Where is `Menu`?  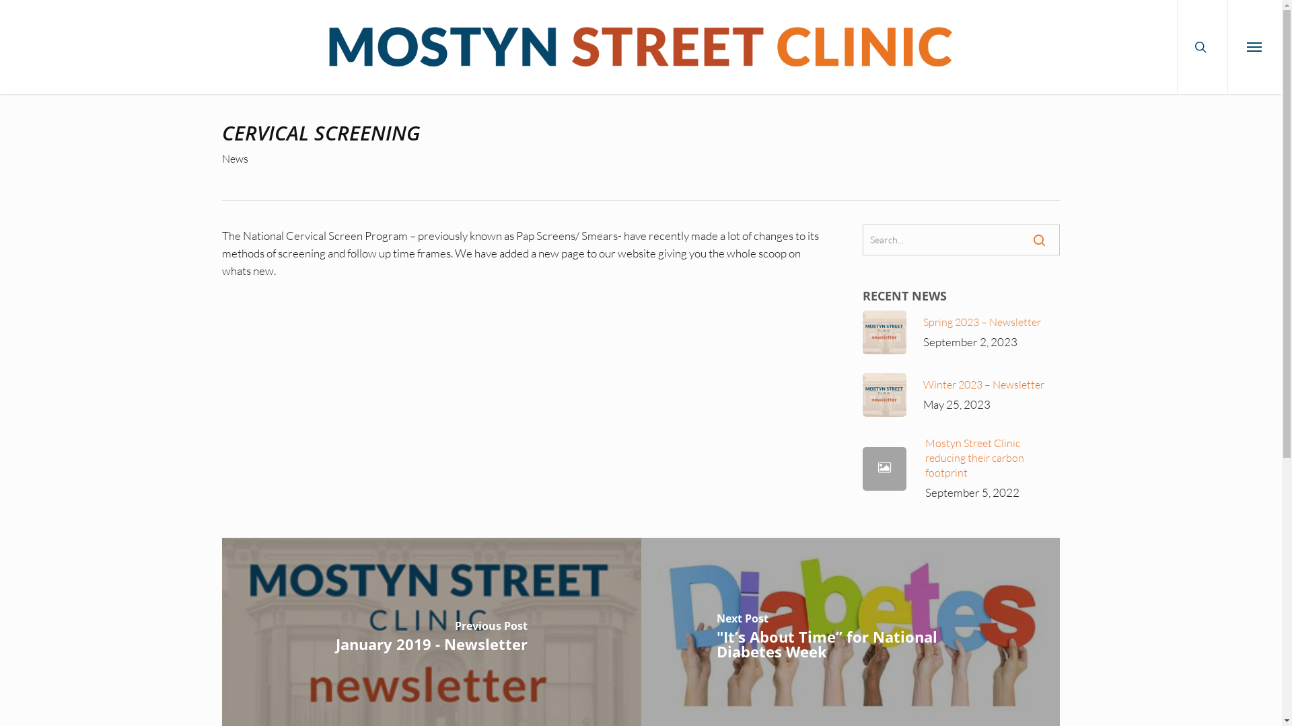 Menu is located at coordinates (1254, 47).